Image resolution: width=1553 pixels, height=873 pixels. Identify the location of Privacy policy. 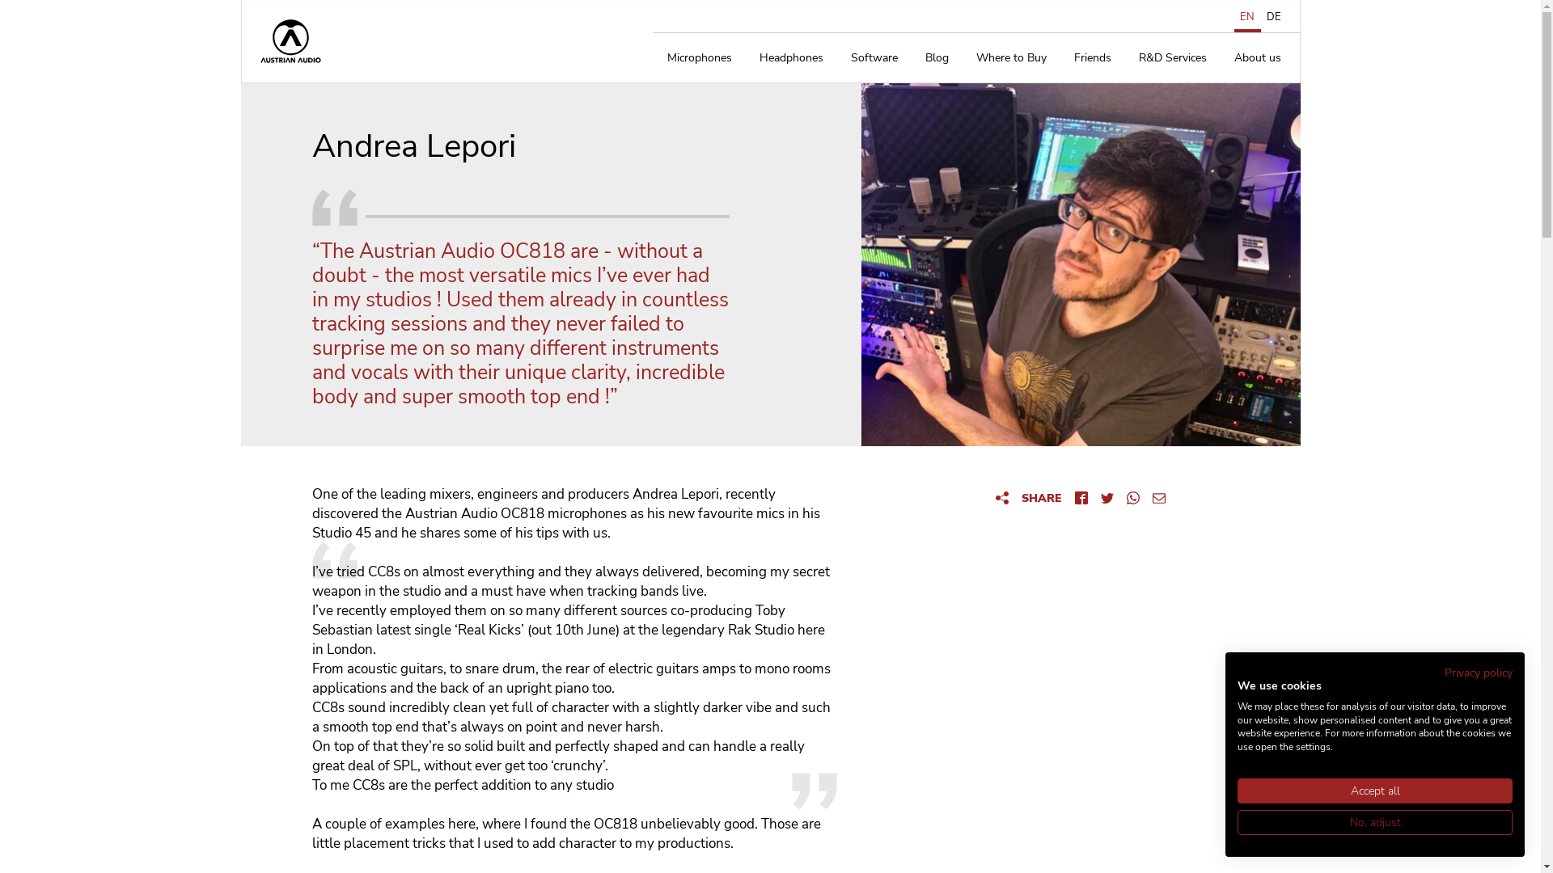
(1479, 673).